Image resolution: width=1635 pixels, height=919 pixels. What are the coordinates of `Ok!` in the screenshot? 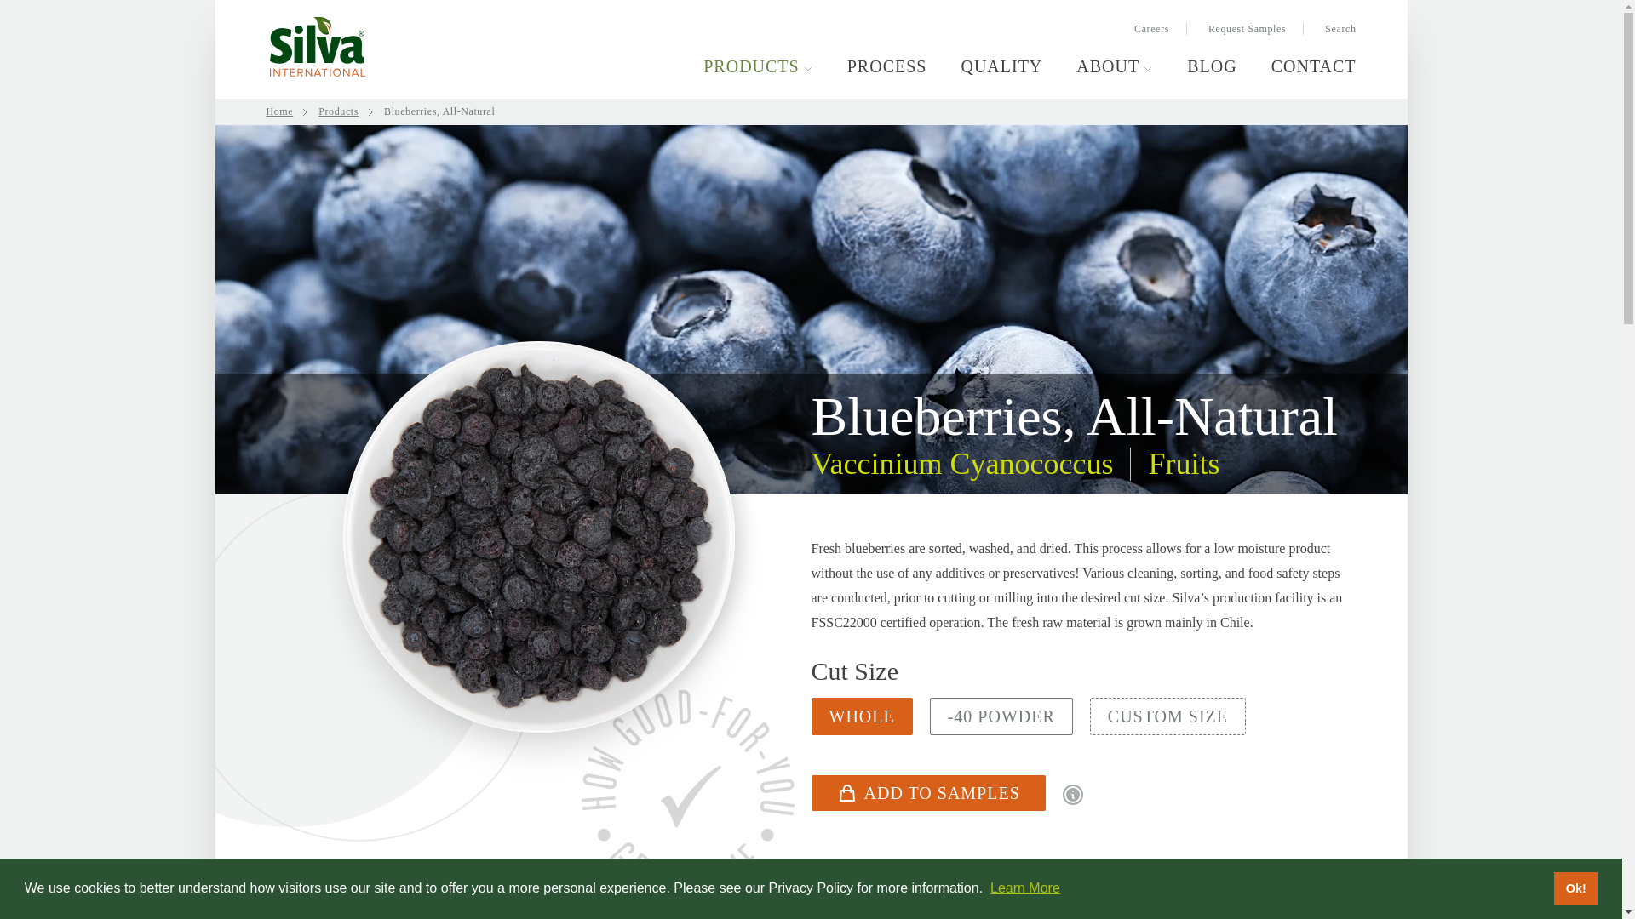 It's located at (1575, 888).